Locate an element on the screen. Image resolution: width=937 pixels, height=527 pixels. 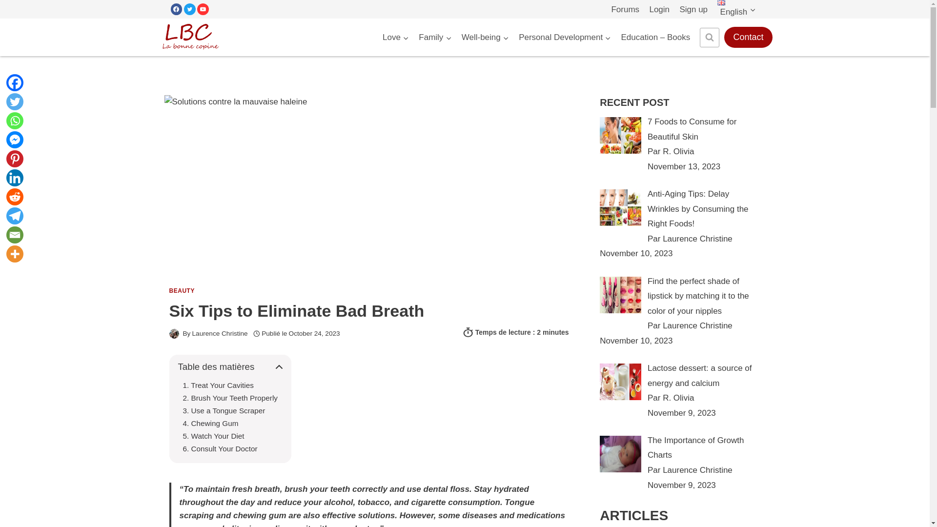
6. Consult Your Doctor is located at coordinates (220, 448).